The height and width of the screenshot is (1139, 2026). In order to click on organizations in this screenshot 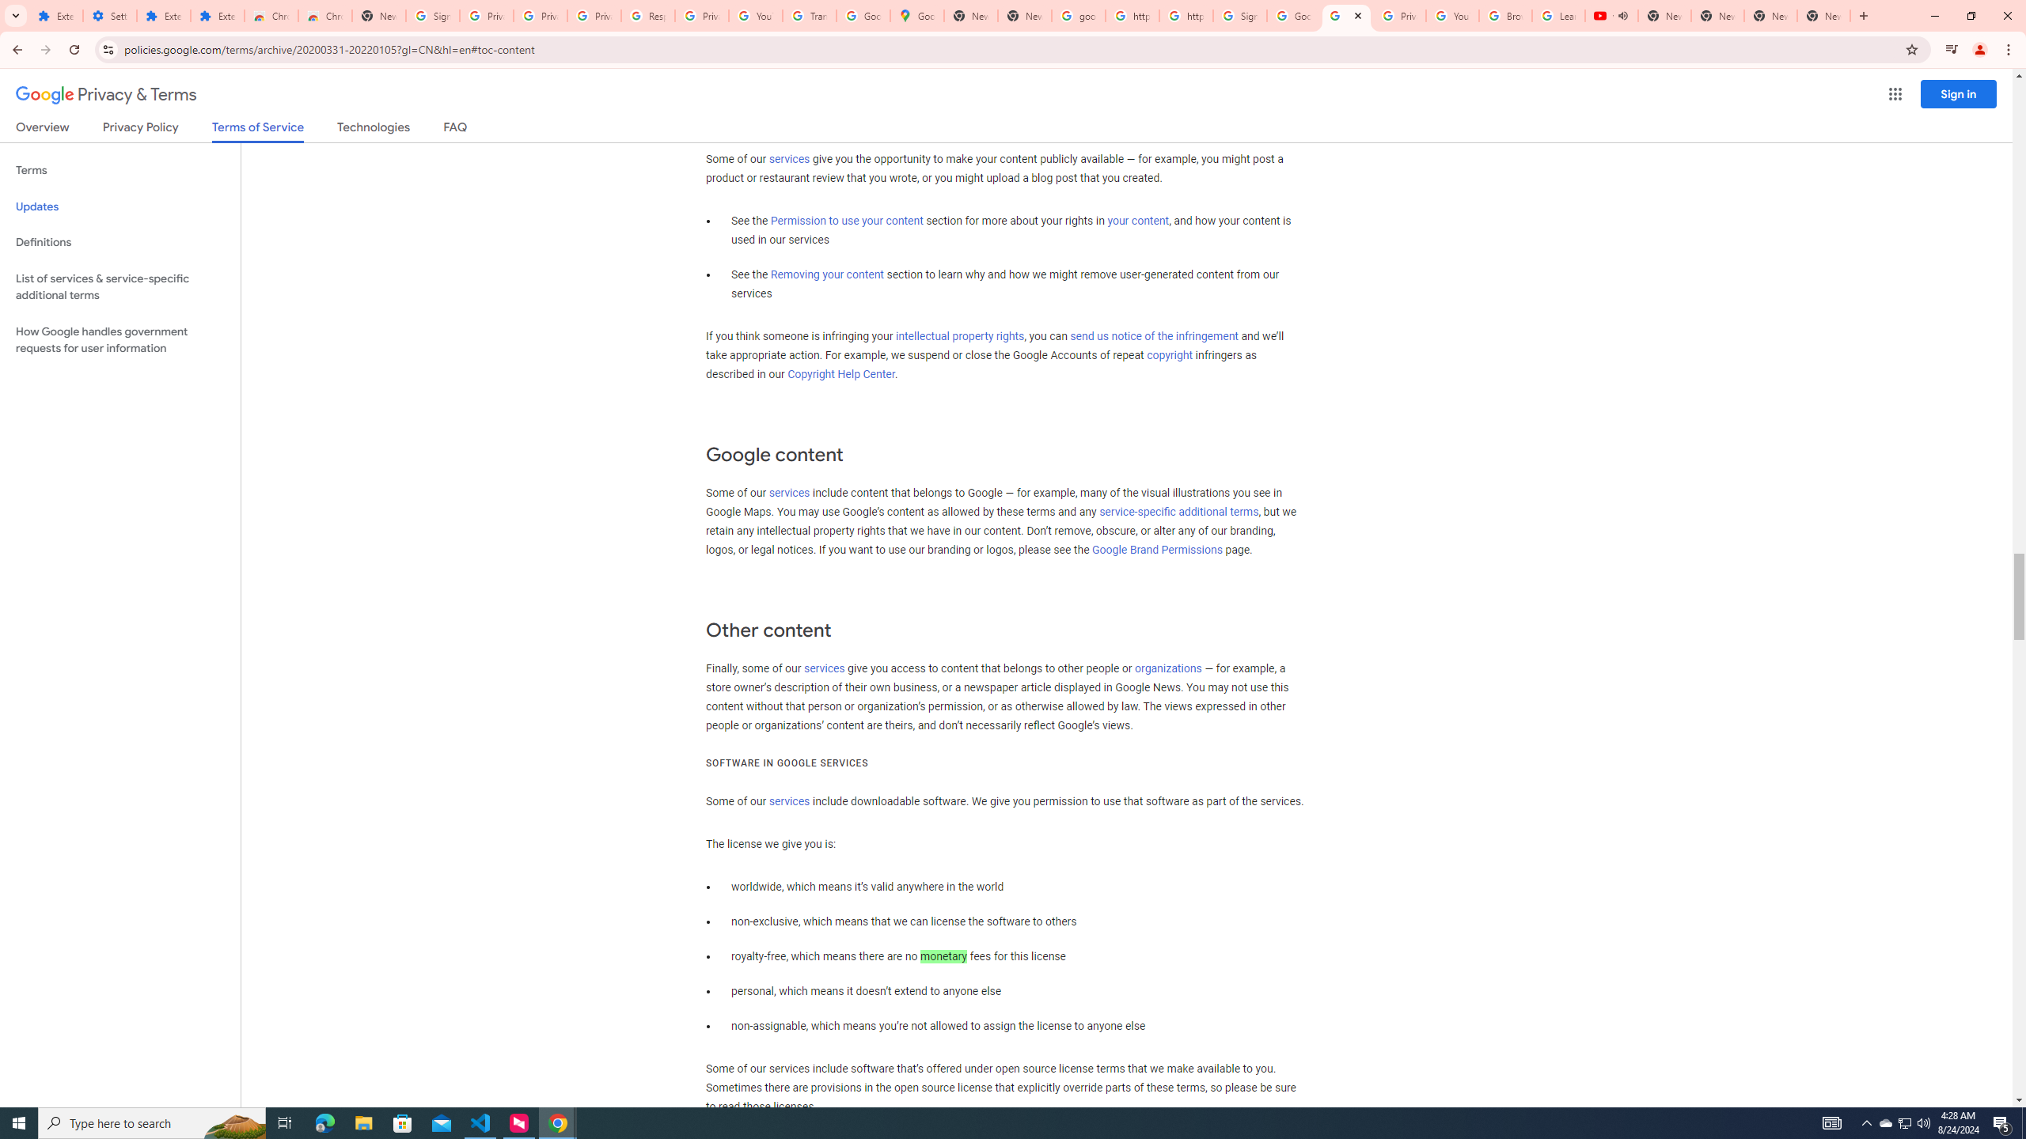, I will do `click(1168, 669)`.